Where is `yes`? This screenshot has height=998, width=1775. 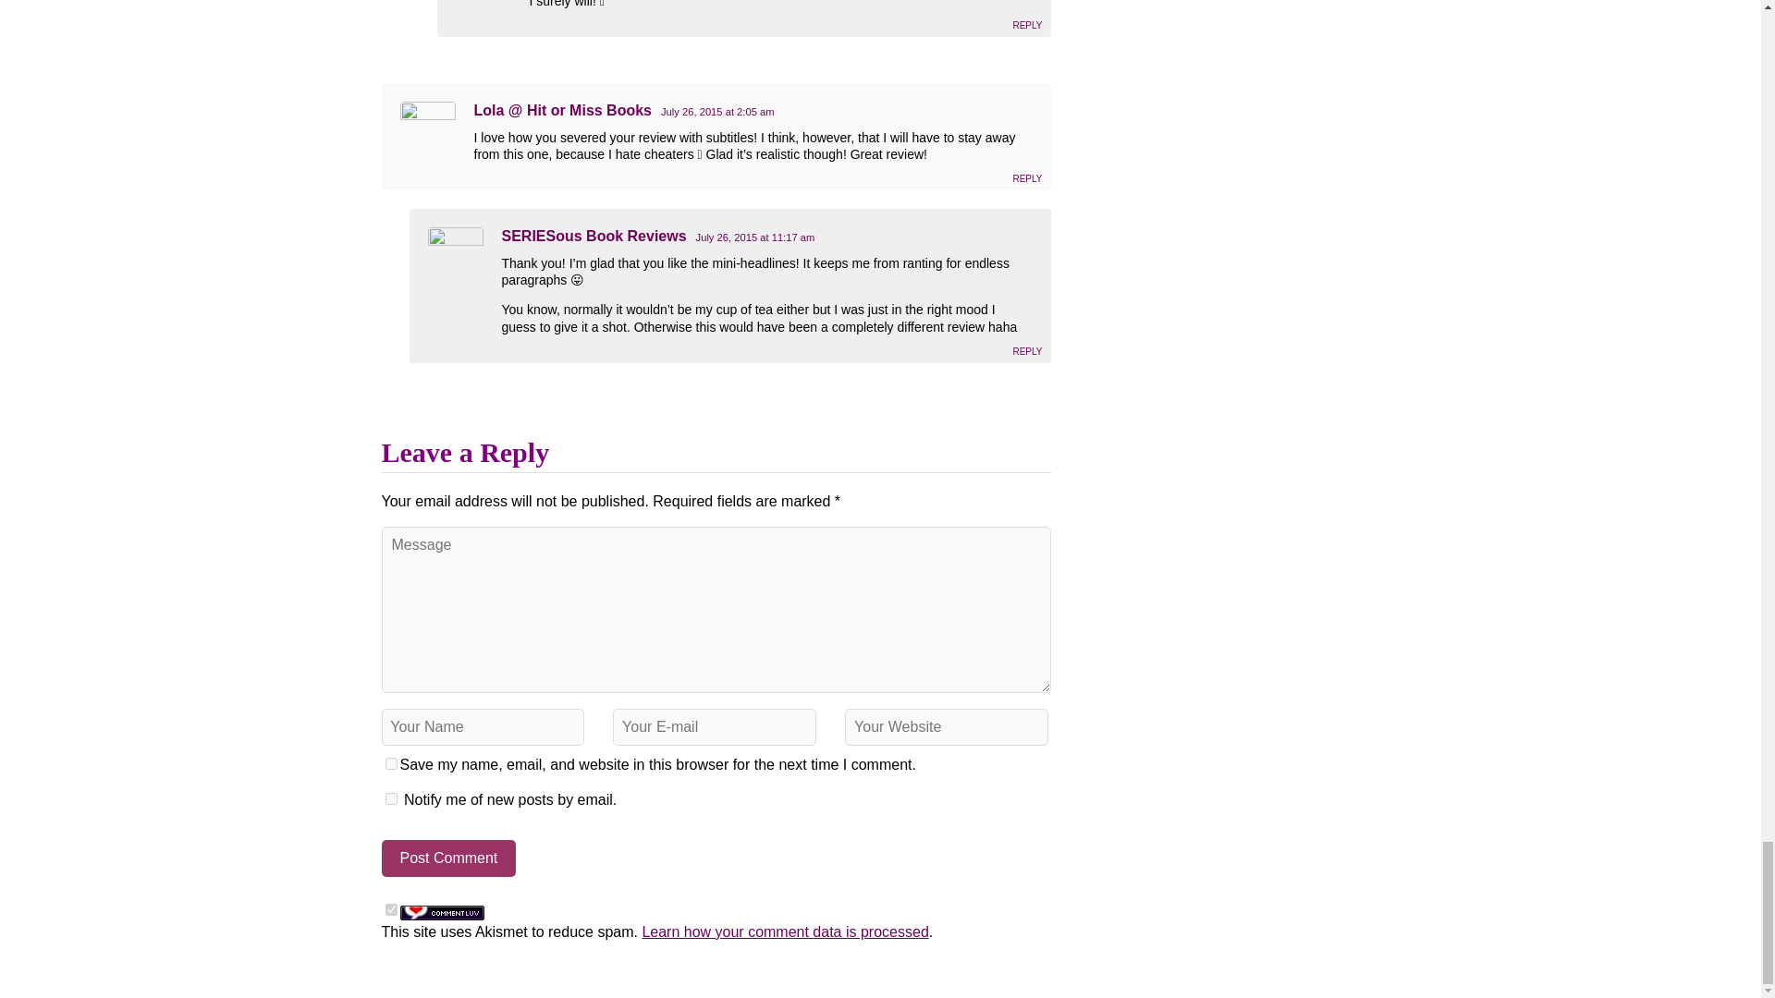 yes is located at coordinates (390, 763).